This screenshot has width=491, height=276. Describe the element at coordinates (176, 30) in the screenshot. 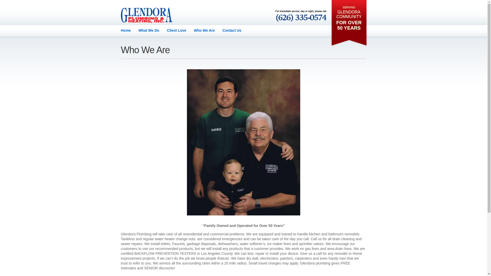

I see `Client Love` at that location.